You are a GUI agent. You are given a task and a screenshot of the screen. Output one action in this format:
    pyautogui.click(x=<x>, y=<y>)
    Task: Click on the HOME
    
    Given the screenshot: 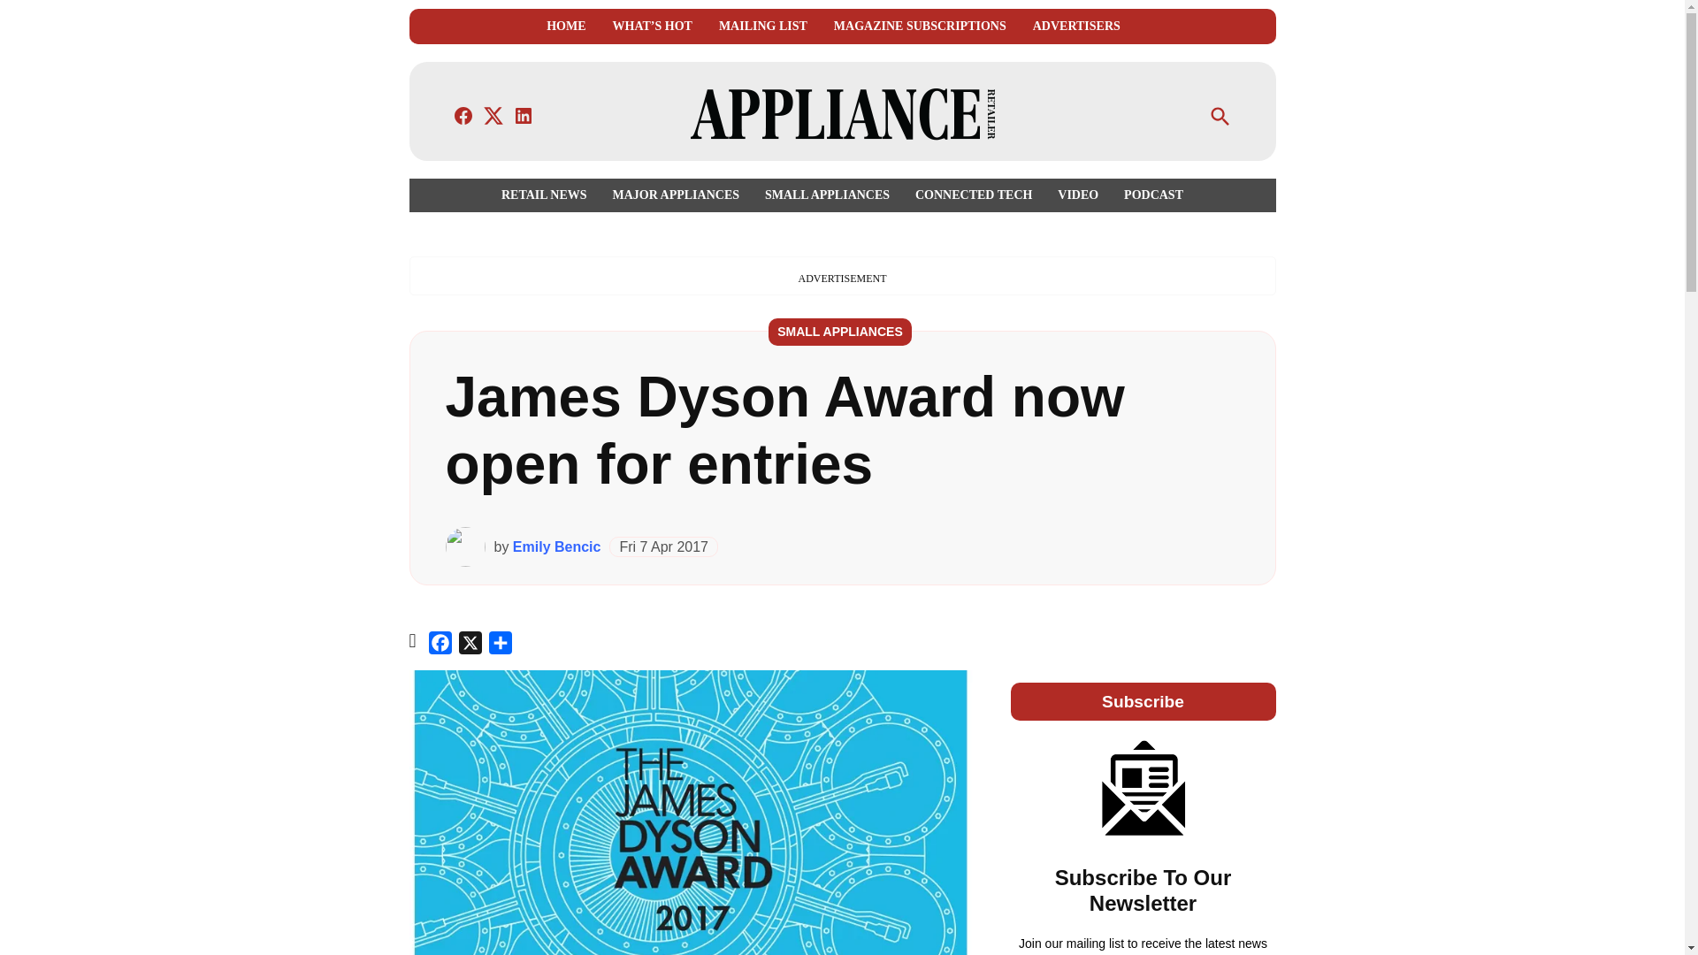 What is the action you would take?
    pyautogui.click(x=565, y=27)
    